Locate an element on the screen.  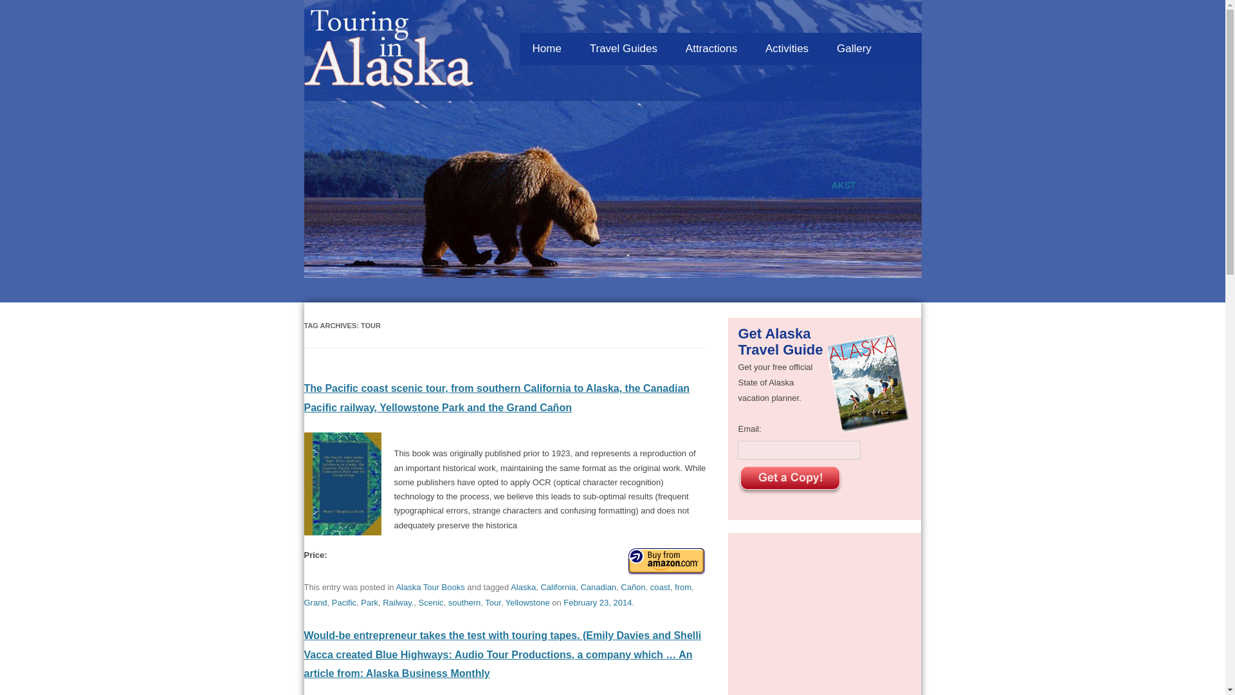
Pacific is located at coordinates (344, 578).